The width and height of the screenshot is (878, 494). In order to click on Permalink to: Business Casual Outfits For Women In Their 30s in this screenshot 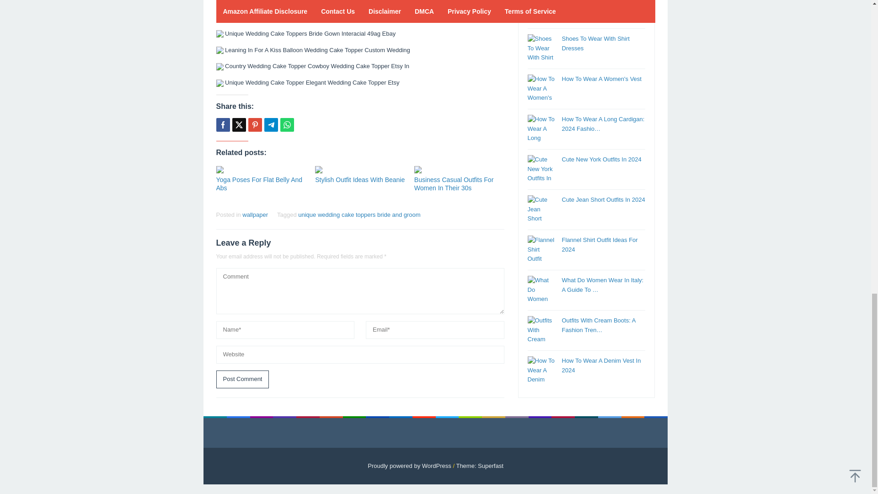, I will do `click(459, 169)`.